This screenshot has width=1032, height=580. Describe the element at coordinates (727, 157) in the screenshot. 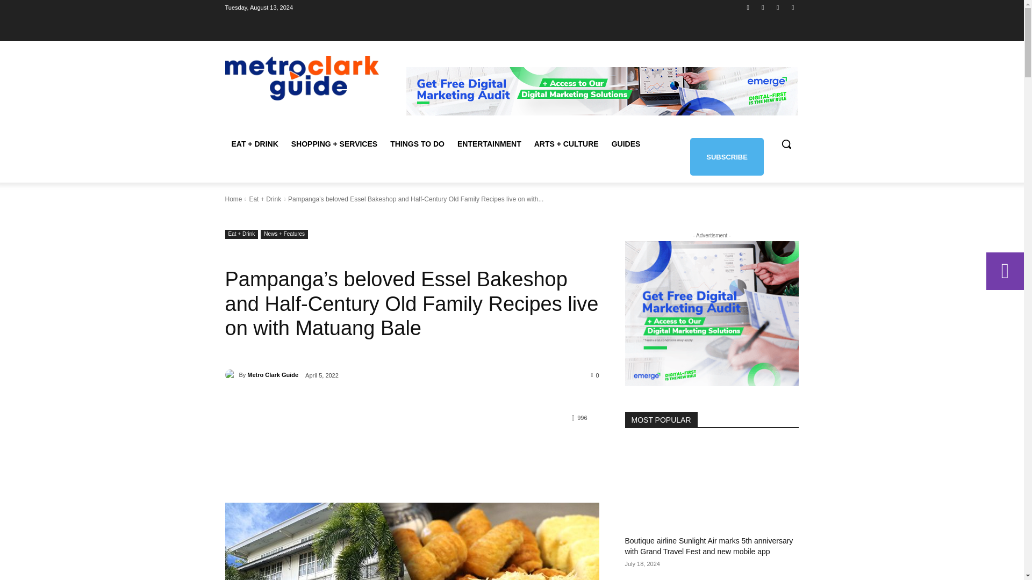

I see `Subscribe` at that location.